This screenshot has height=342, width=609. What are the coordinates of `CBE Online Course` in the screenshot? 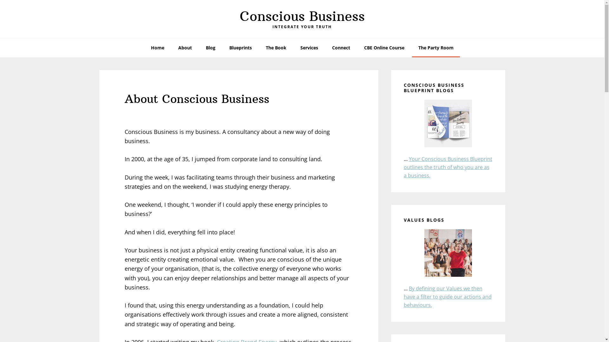 It's located at (384, 48).